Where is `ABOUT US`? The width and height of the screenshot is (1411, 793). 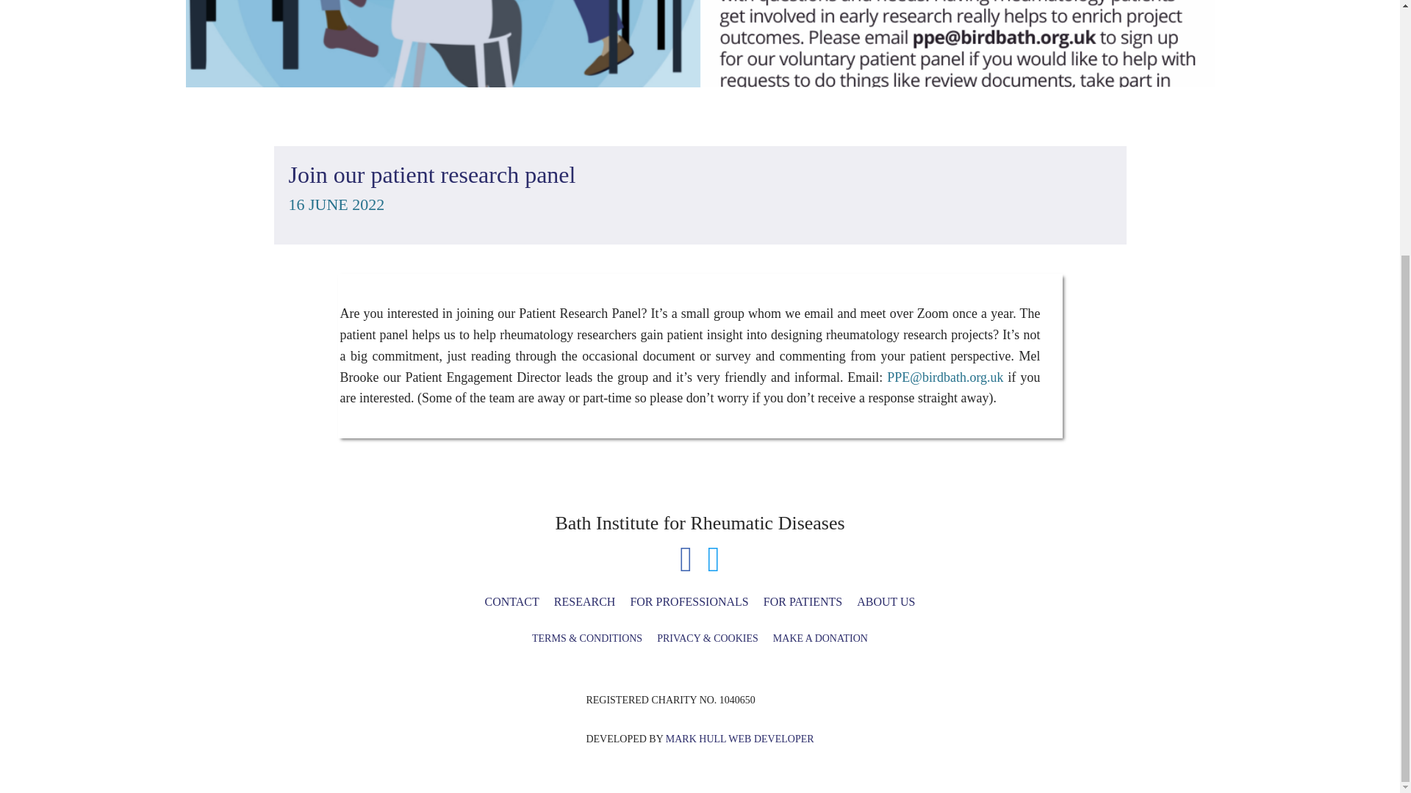
ABOUT US is located at coordinates (886, 602).